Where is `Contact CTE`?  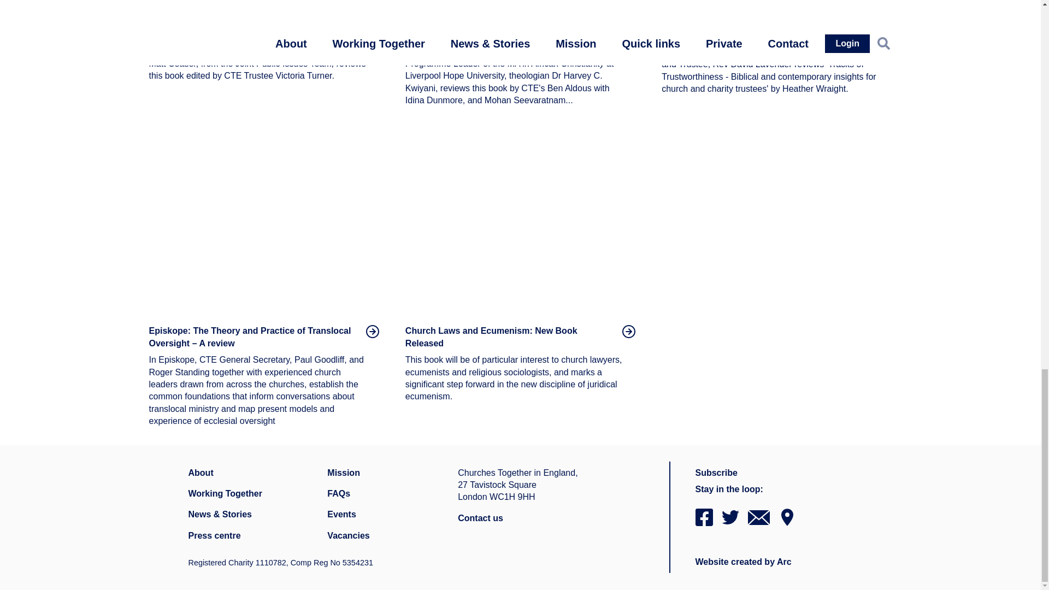 Contact CTE is located at coordinates (480, 518).